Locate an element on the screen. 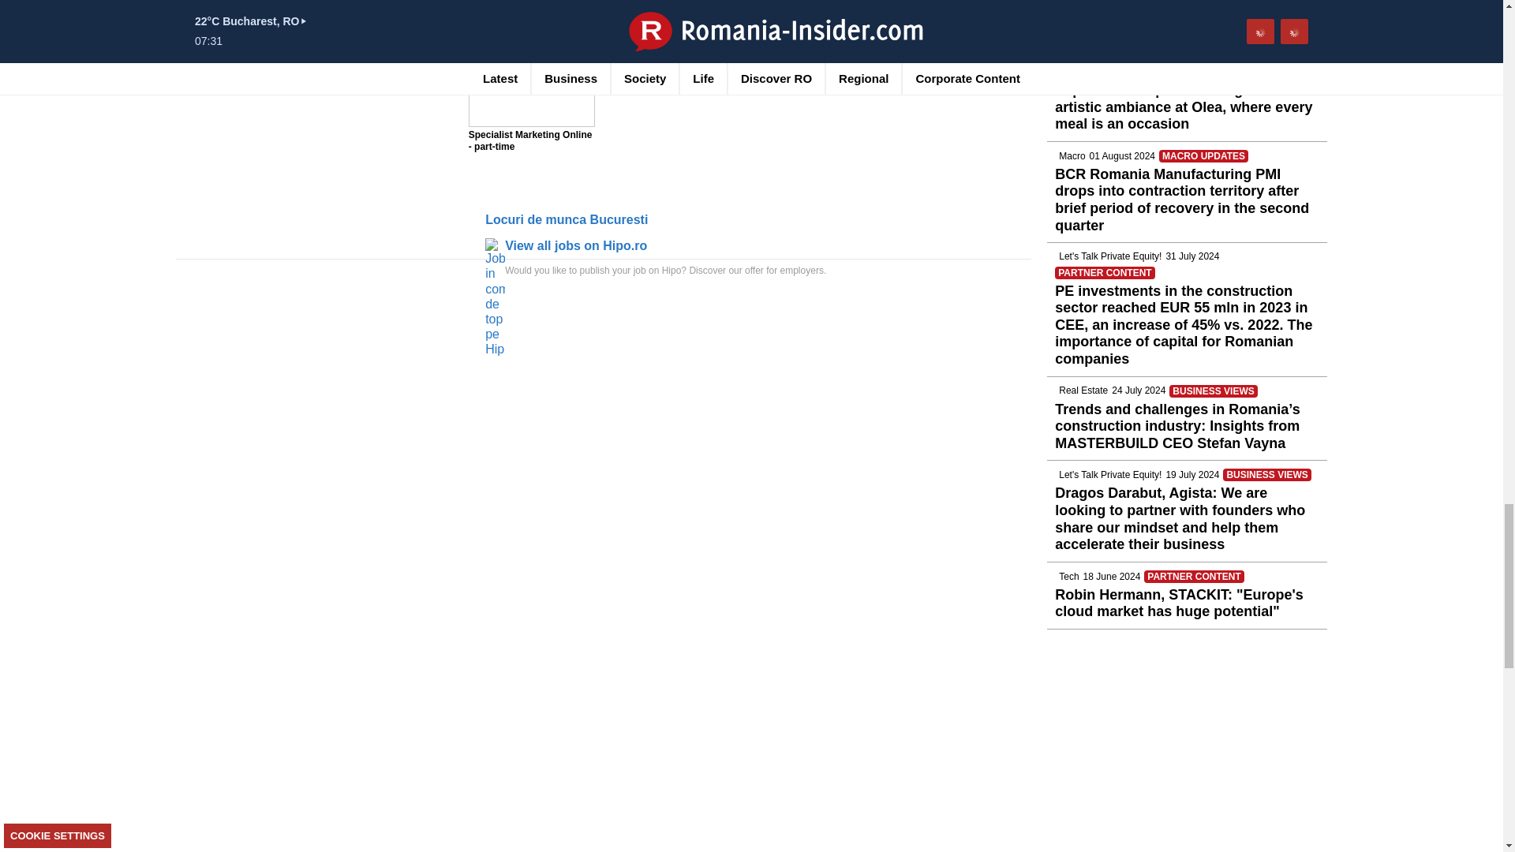 This screenshot has width=1515, height=852. Master Data Assistant is located at coordinates (390, 13).